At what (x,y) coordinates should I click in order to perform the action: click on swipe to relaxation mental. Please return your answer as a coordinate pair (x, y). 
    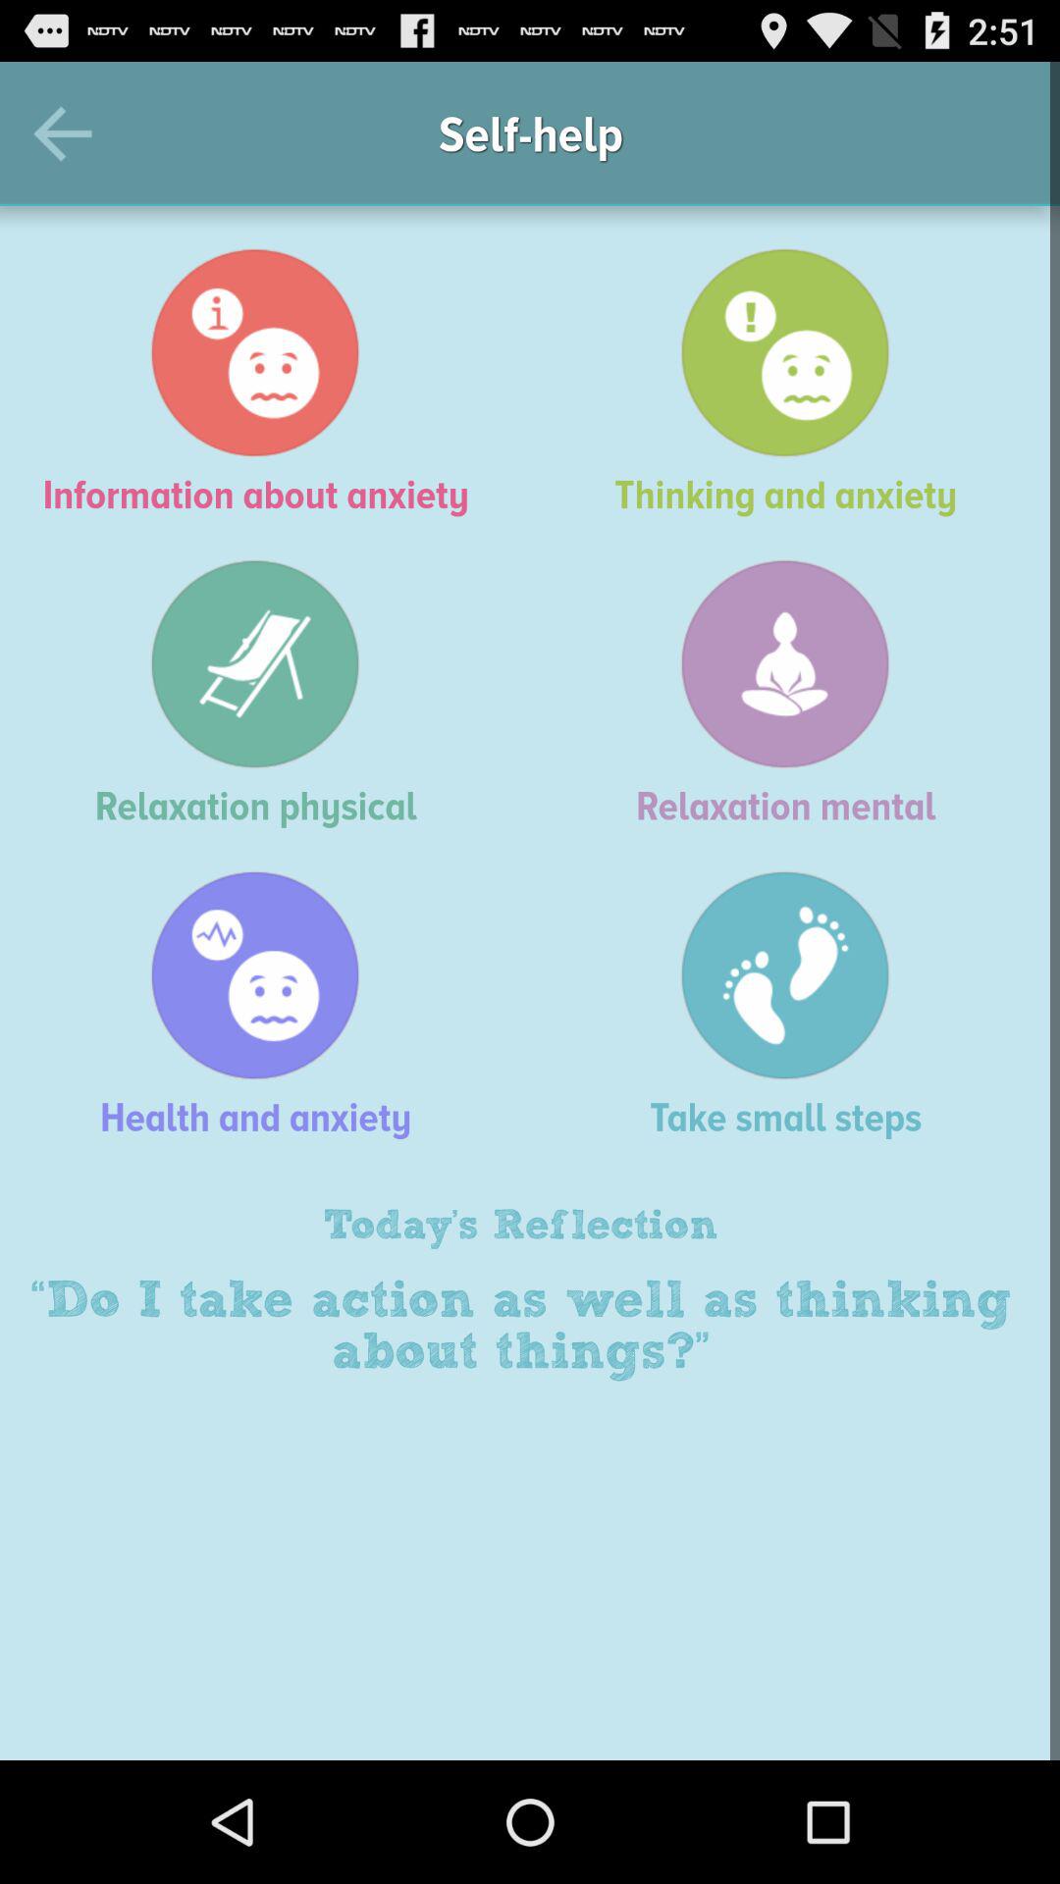
    Looking at the image, I should click on (795, 693).